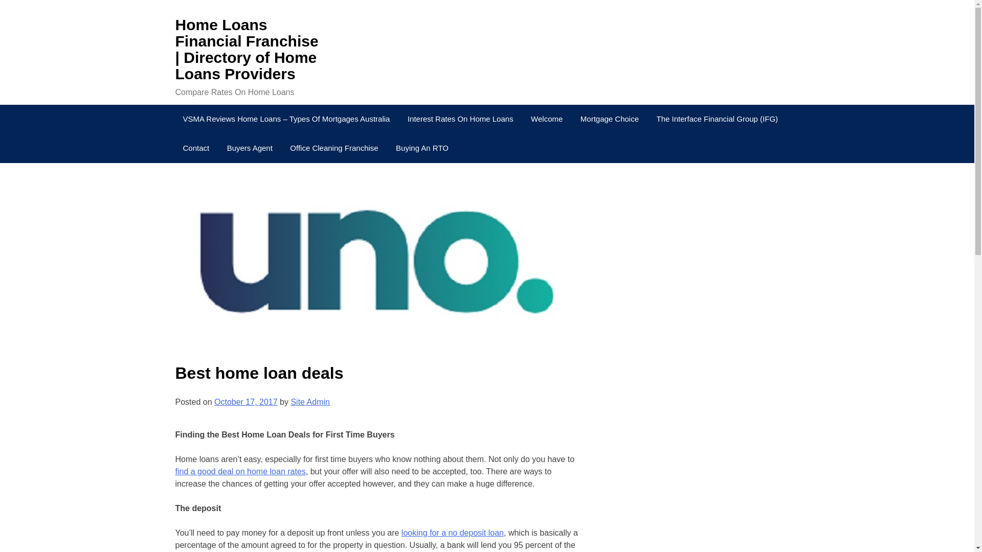 The height and width of the screenshot is (552, 982). What do you see at coordinates (240, 471) in the screenshot?
I see `find a good deal on home loan rates` at bounding box center [240, 471].